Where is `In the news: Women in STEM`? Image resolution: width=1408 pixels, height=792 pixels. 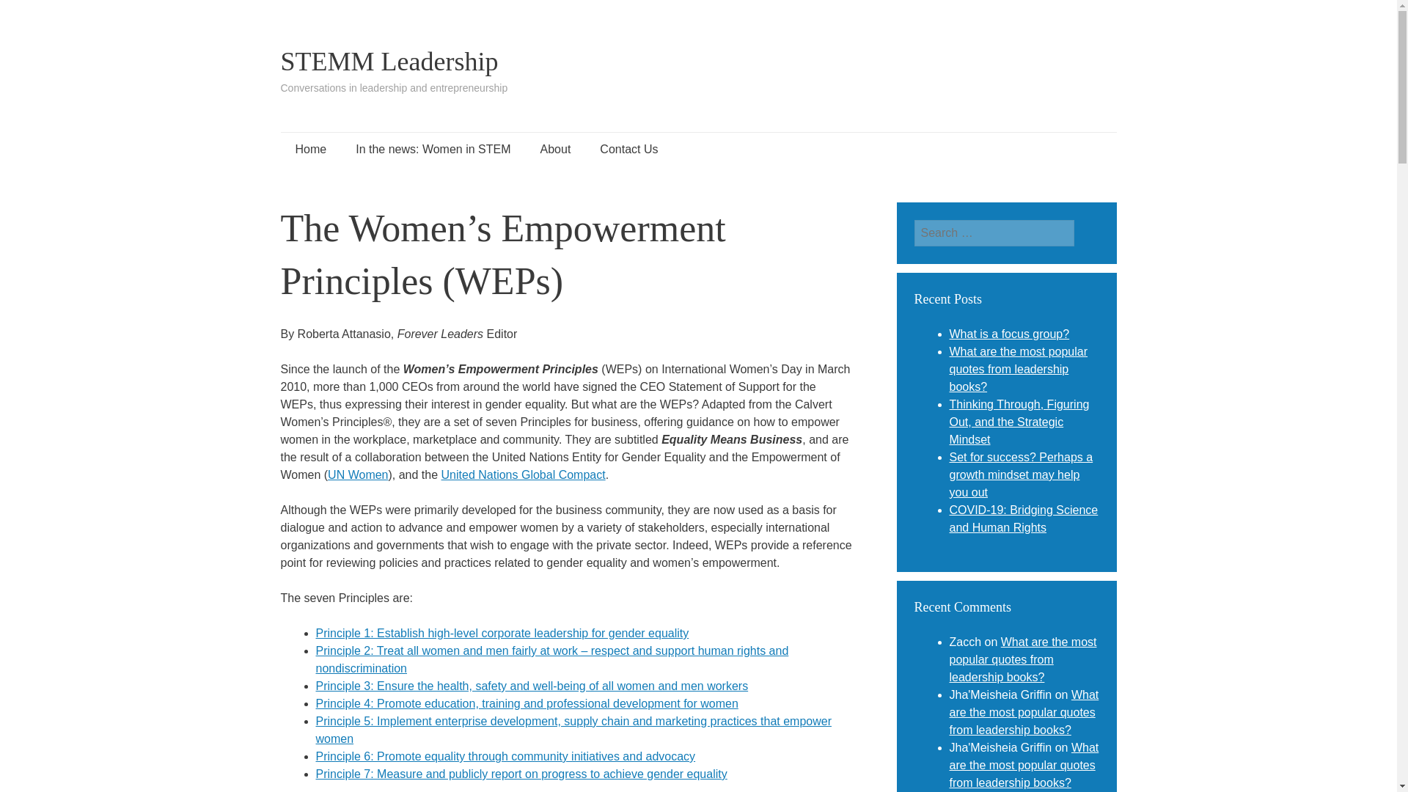
In the news: Women in STEM is located at coordinates (433, 150).